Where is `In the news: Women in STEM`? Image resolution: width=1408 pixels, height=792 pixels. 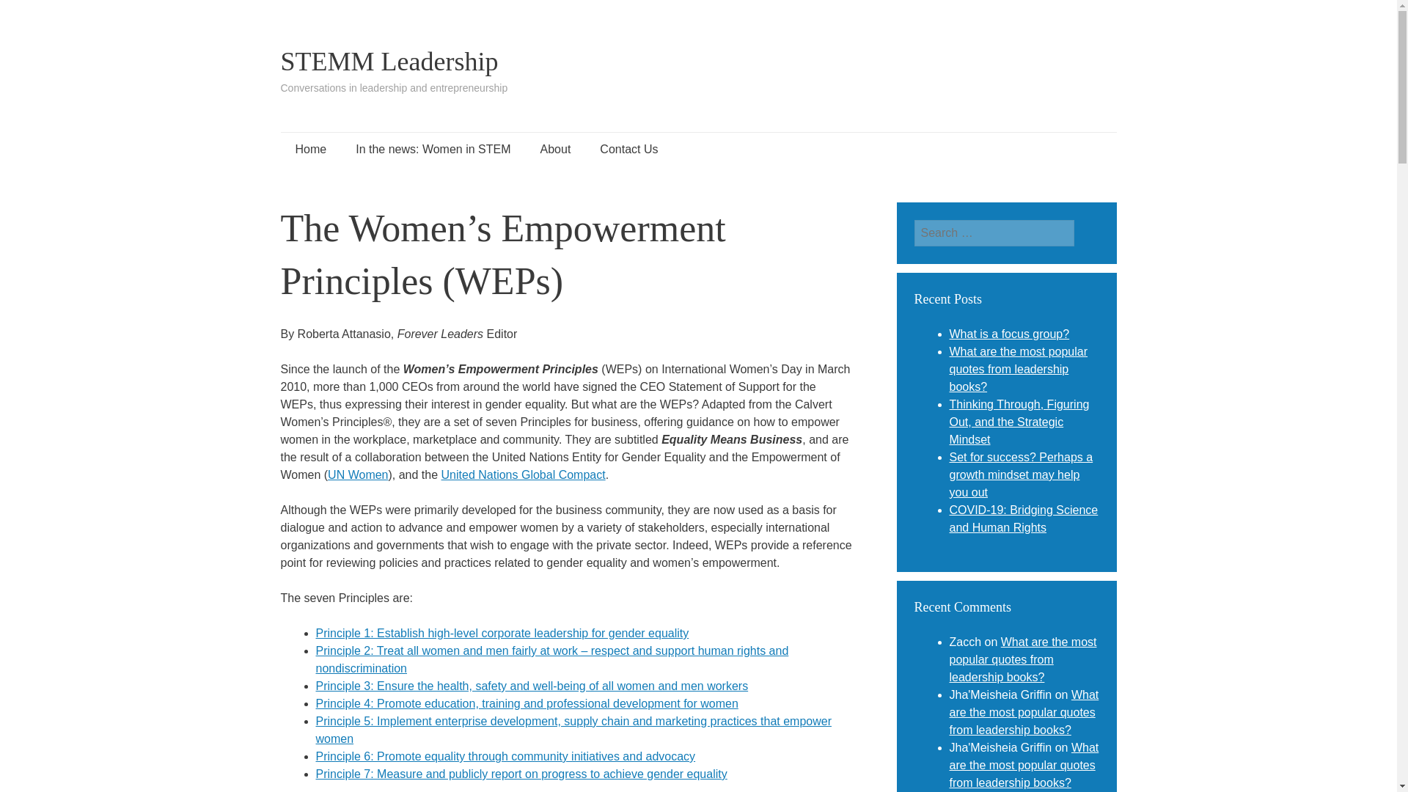
In the news: Women in STEM is located at coordinates (433, 150).